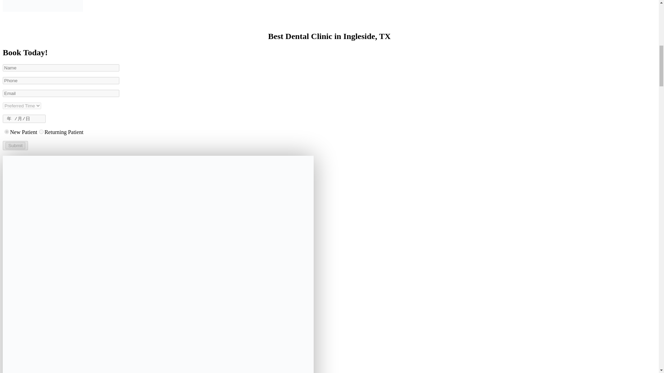  What do you see at coordinates (15, 146) in the screenshot?
I see `Submit` at bounding box center [15, 146].